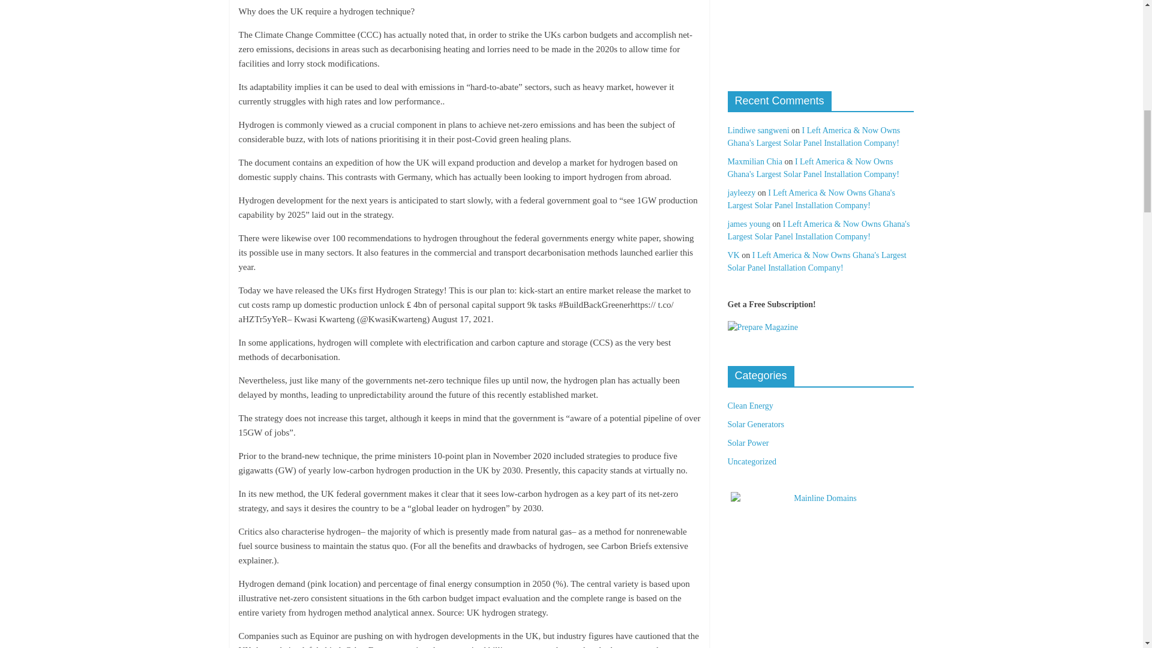 This screenshot has width=1152, height=648. I want to click on jayleezy, so click(741, 193).